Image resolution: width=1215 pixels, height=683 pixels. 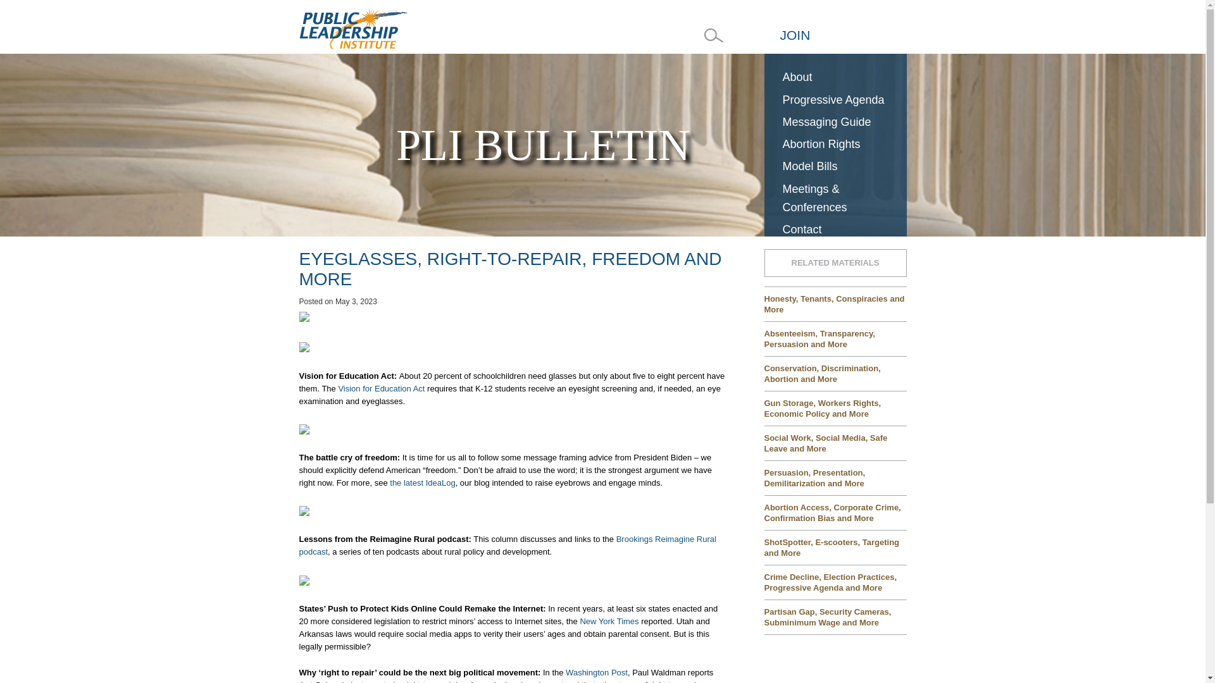 I want to click on Search efter:, so click(x=714, y=35).